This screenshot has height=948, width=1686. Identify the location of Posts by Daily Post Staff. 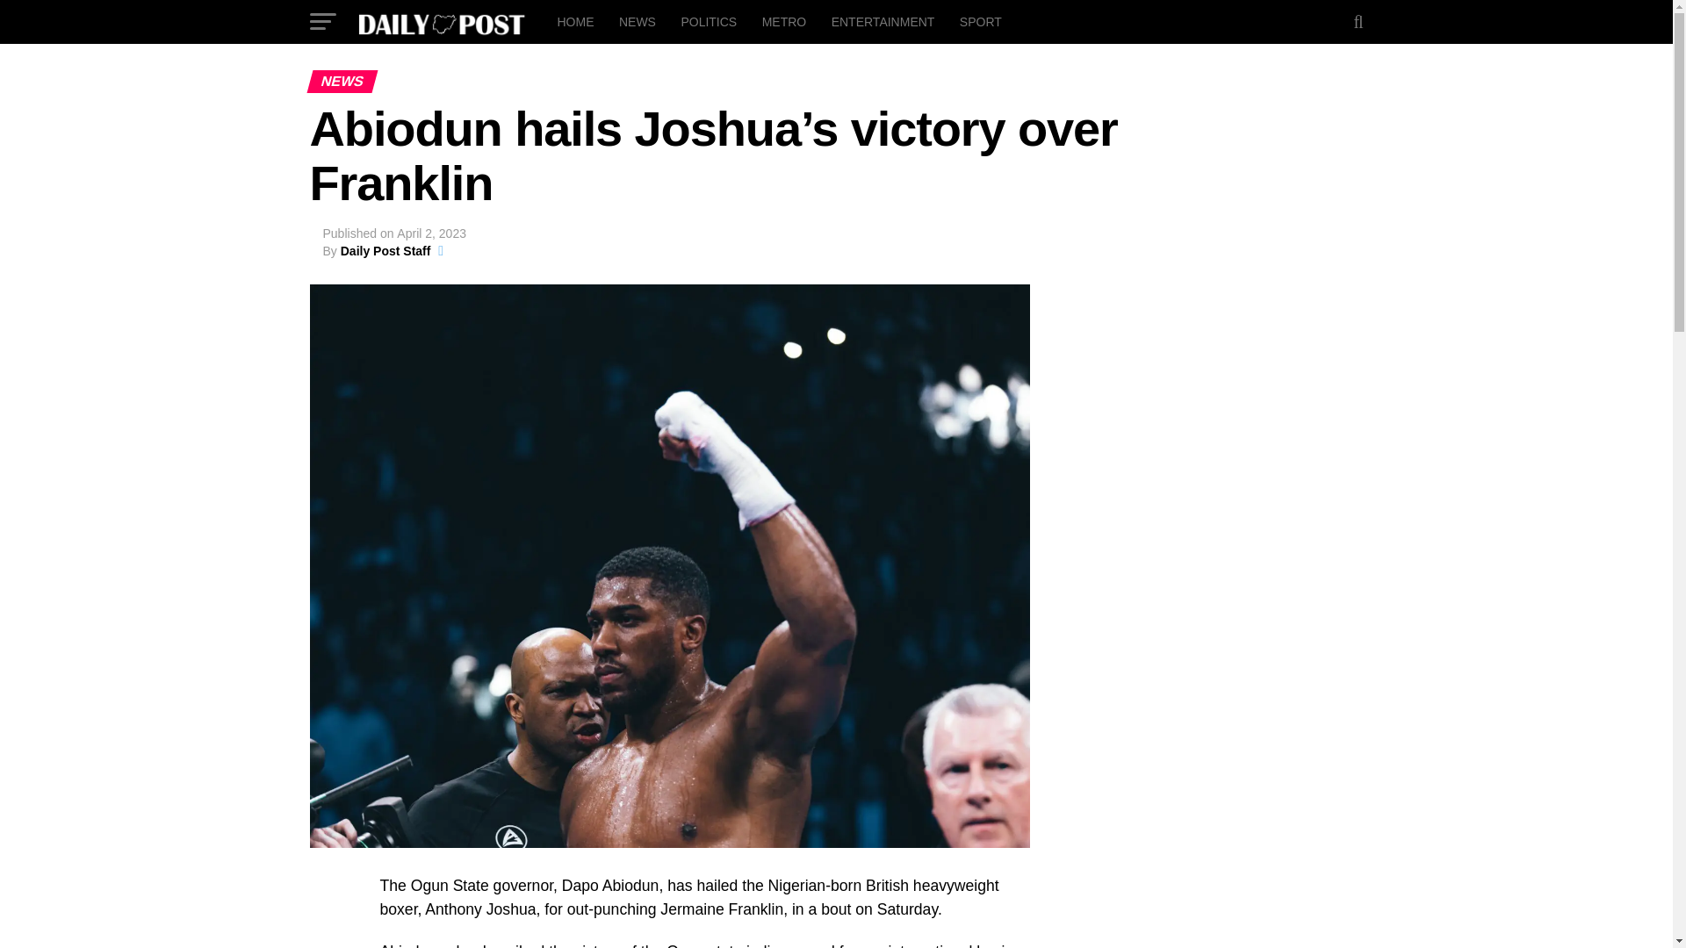
(385, 250).